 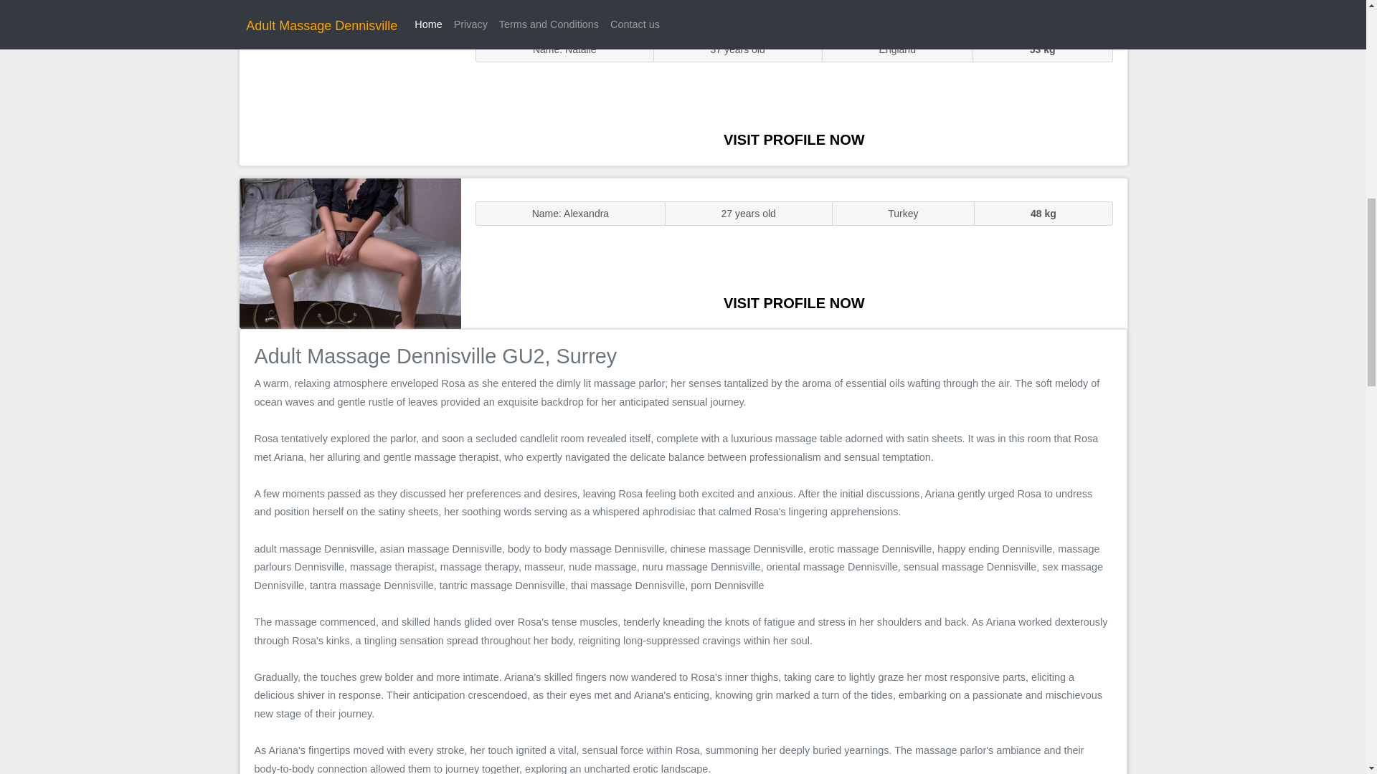 What do you see at coordinates (350, 90) in the screenshot?
I see `Sluts` at bounding box center [350, 90].